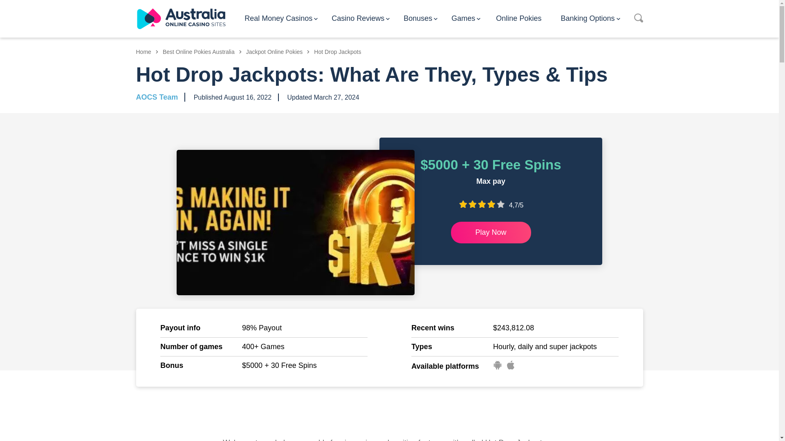 The width and height of the screenshot is (785, 441). I want to click on Australian Casino Sites, so click(181, 19).